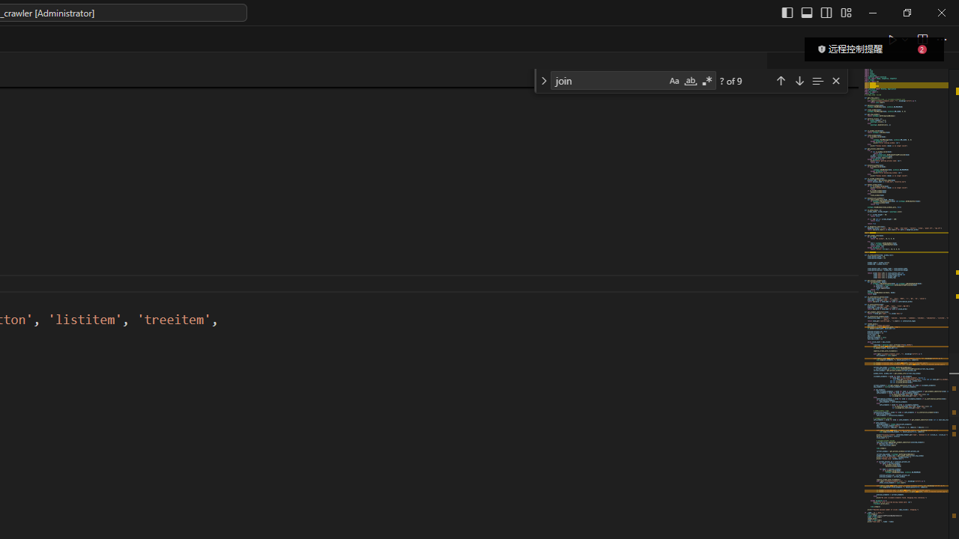 This screenshot has height=539, width=959. Describe the element at coordinates (787, 12) in the screenshot. I see `Toggle Primary Side Bar (Ctrl+B)` at that location.